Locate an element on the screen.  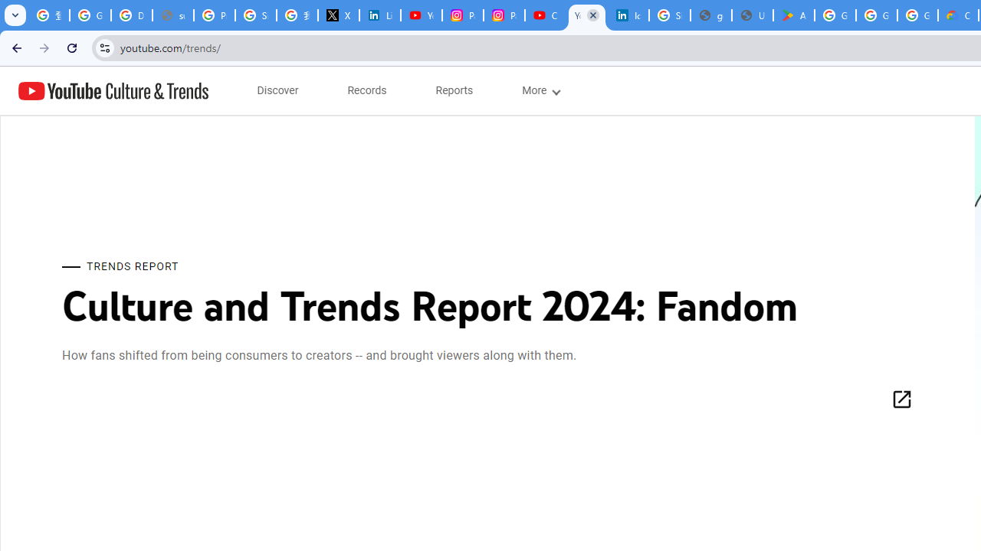
Identity verification via Persona | LinkedIn Help is located at coordinates (628, 15).